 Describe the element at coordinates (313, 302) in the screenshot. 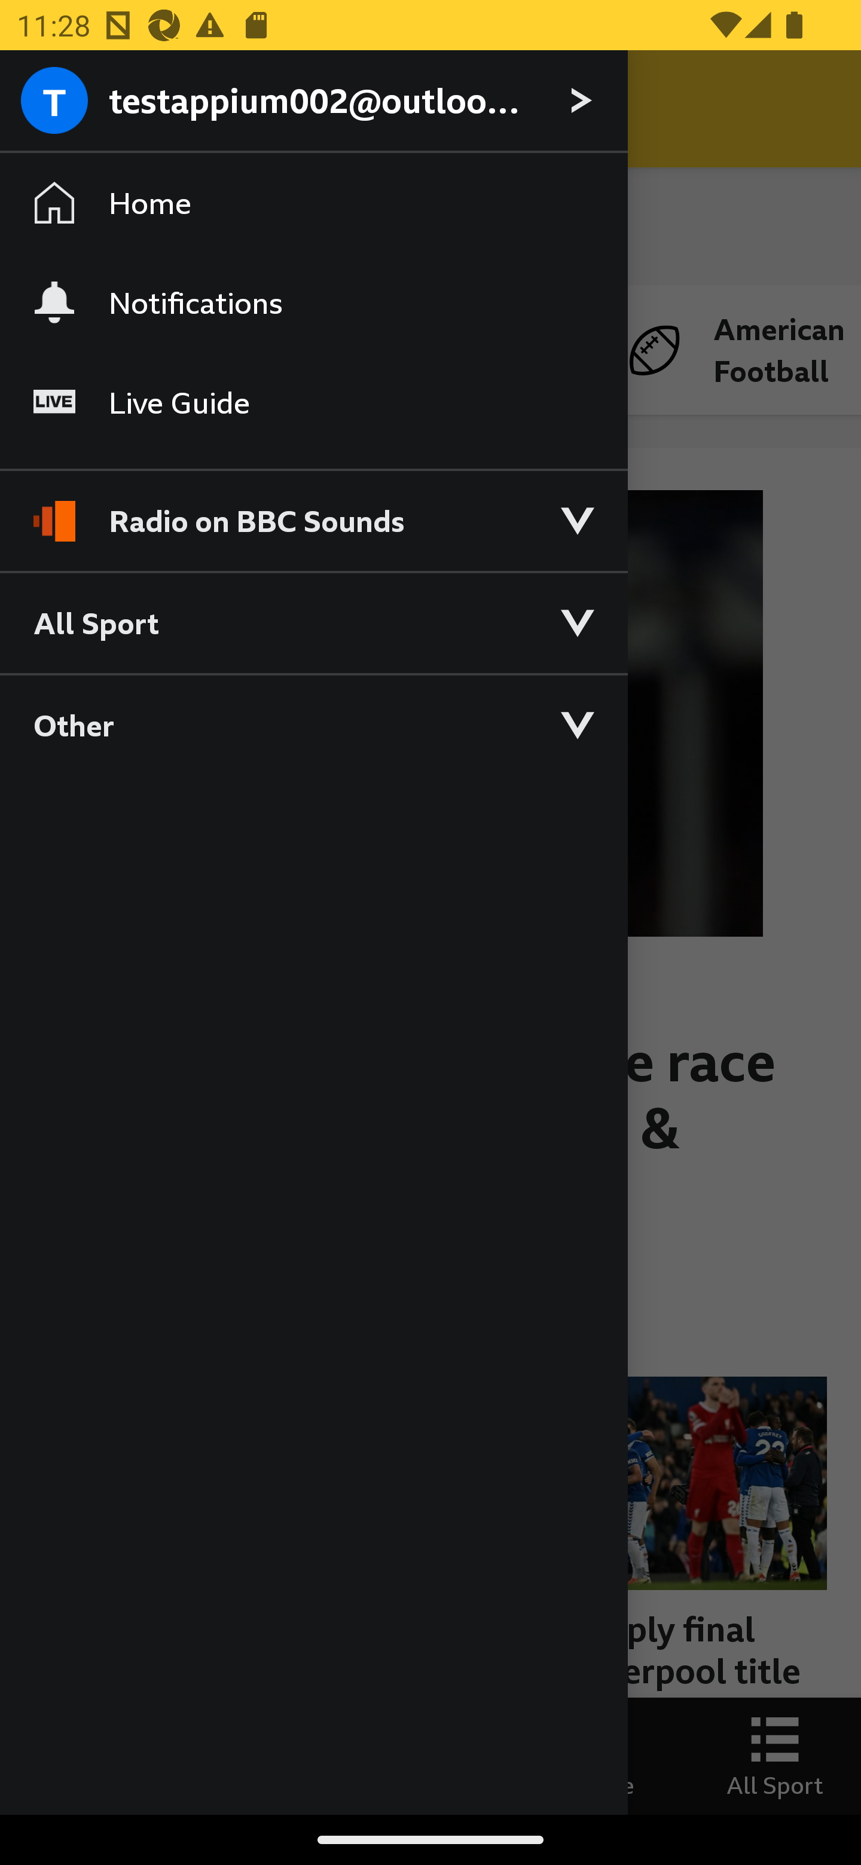

I see `Notifications` at that location.